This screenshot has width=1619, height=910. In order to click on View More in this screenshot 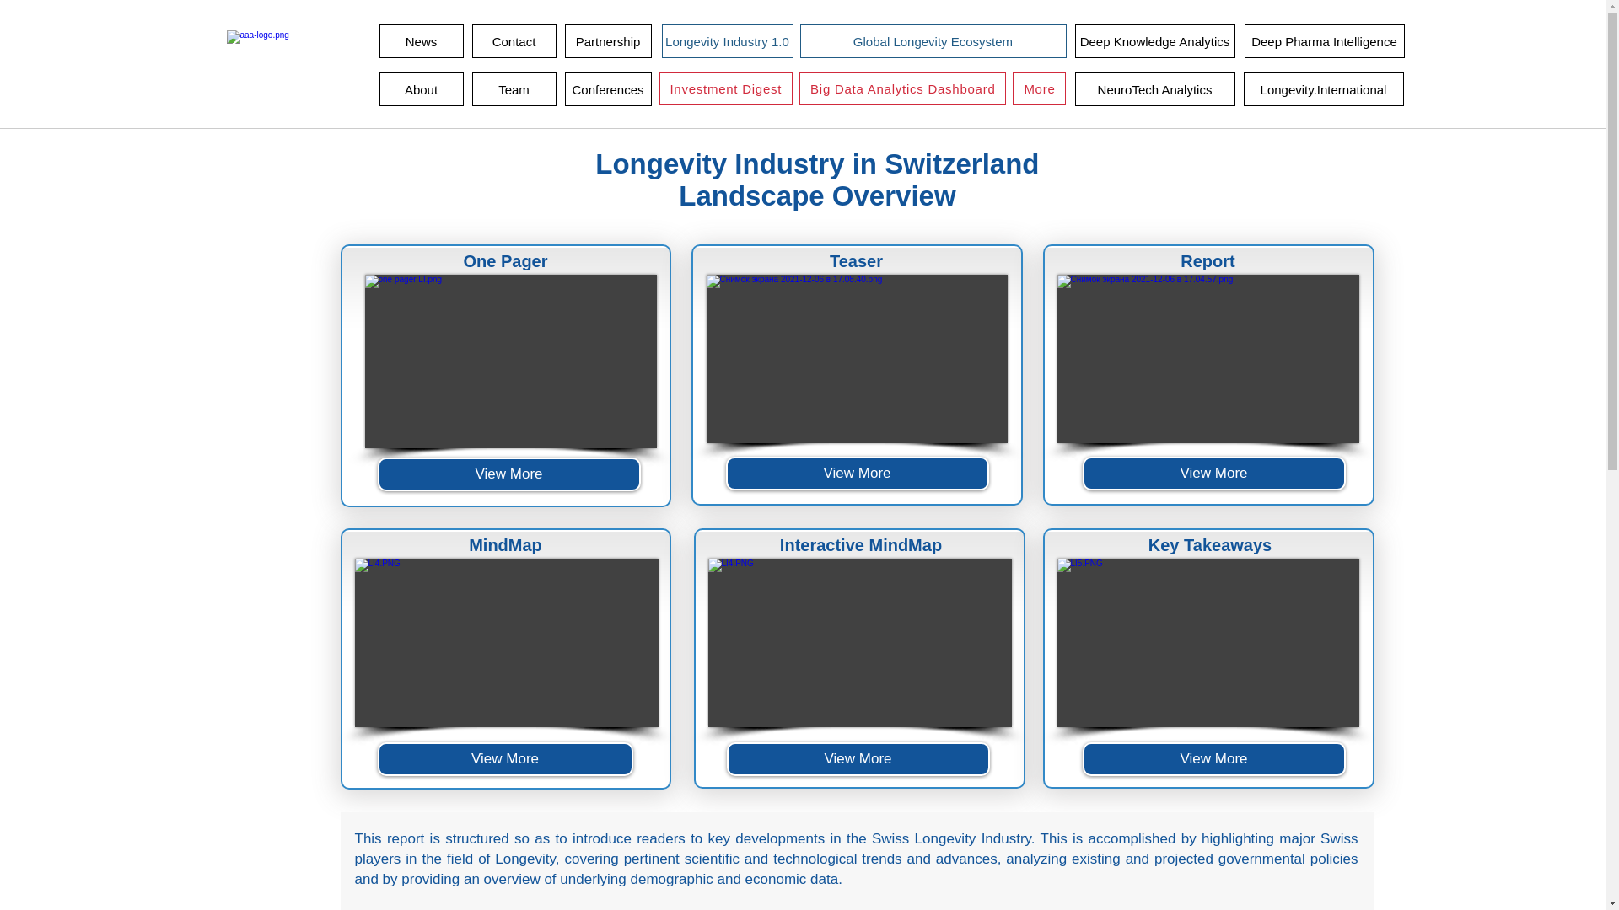, I will do `click(1214, 759)`.